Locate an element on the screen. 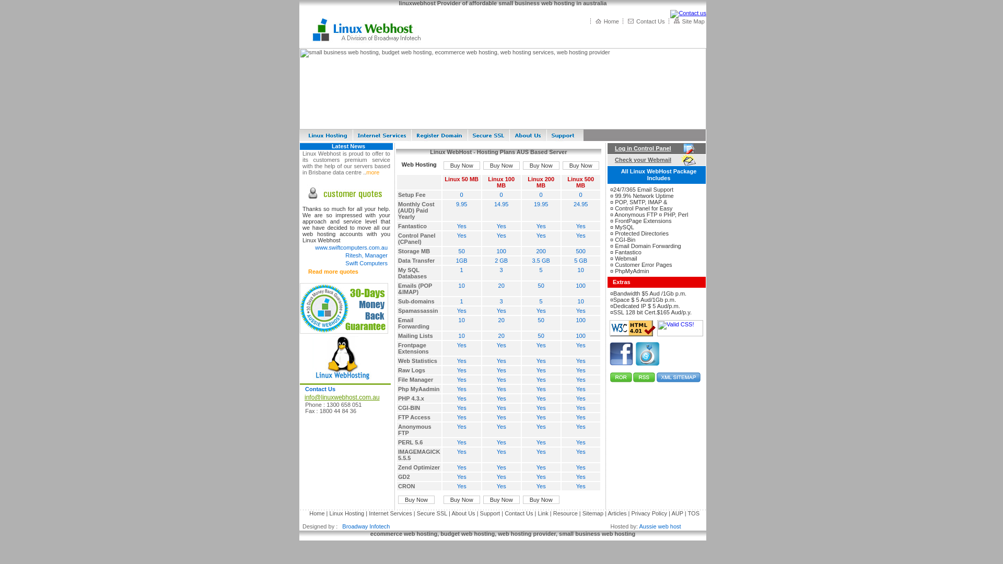 The height and width of the screenshot is (564, 1003). Internet Services is located at coordinates (391, 513).